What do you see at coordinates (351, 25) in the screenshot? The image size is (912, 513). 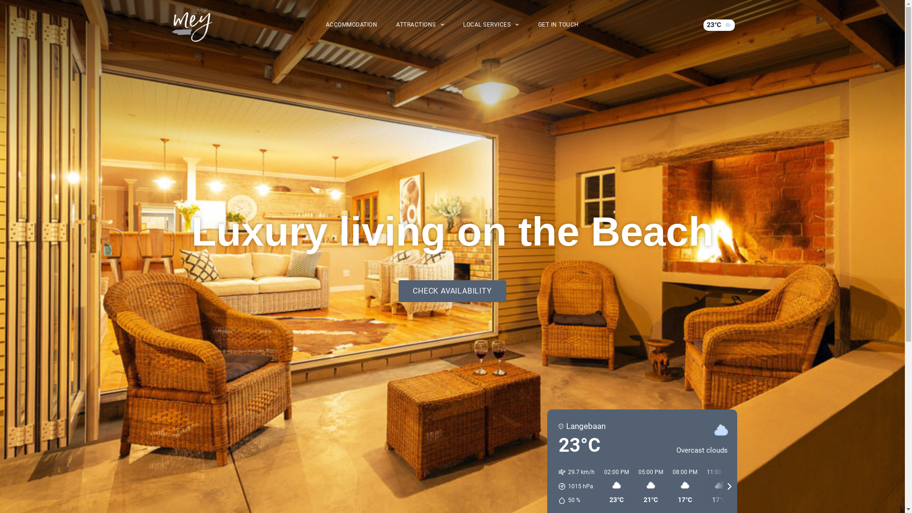 I see `ACCOMMODATION` at bounding box center [351, 25].